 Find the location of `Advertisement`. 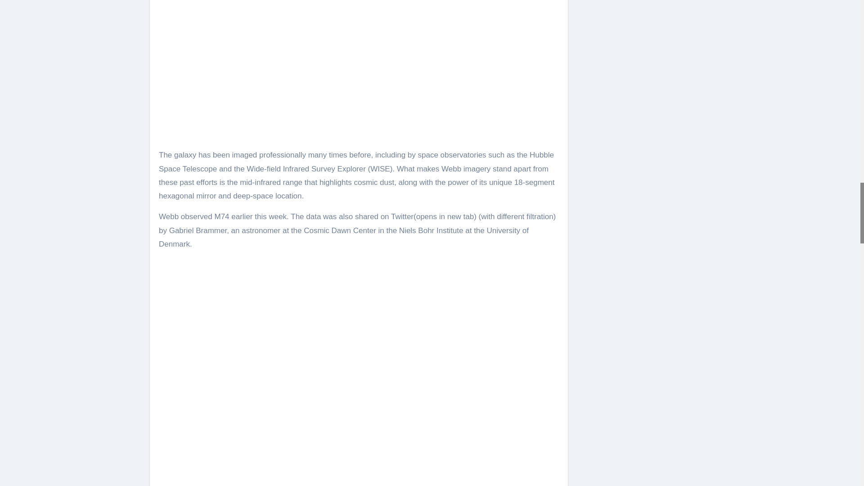

Advertisement is located at coordinates (359, 452).